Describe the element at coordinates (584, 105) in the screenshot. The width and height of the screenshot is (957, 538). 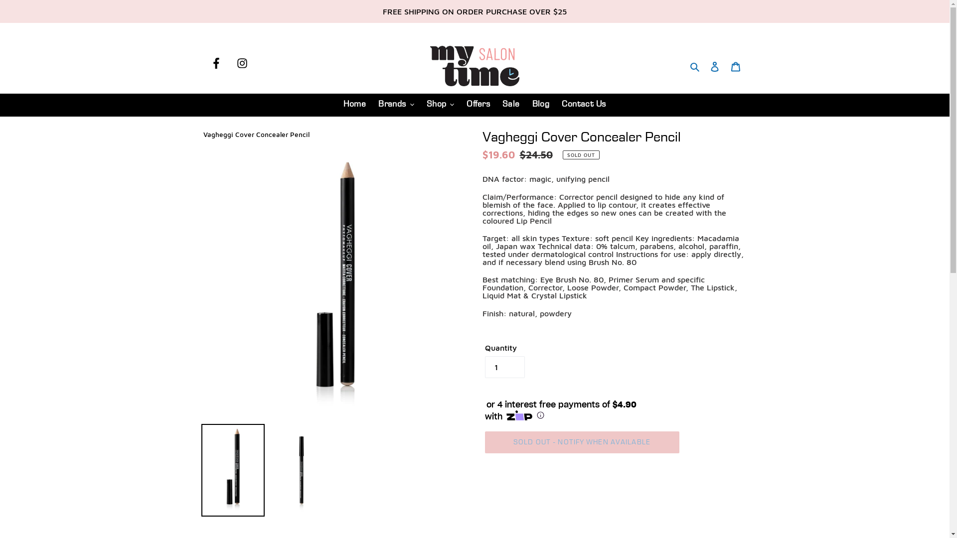
I see `Contact Us` at that location.